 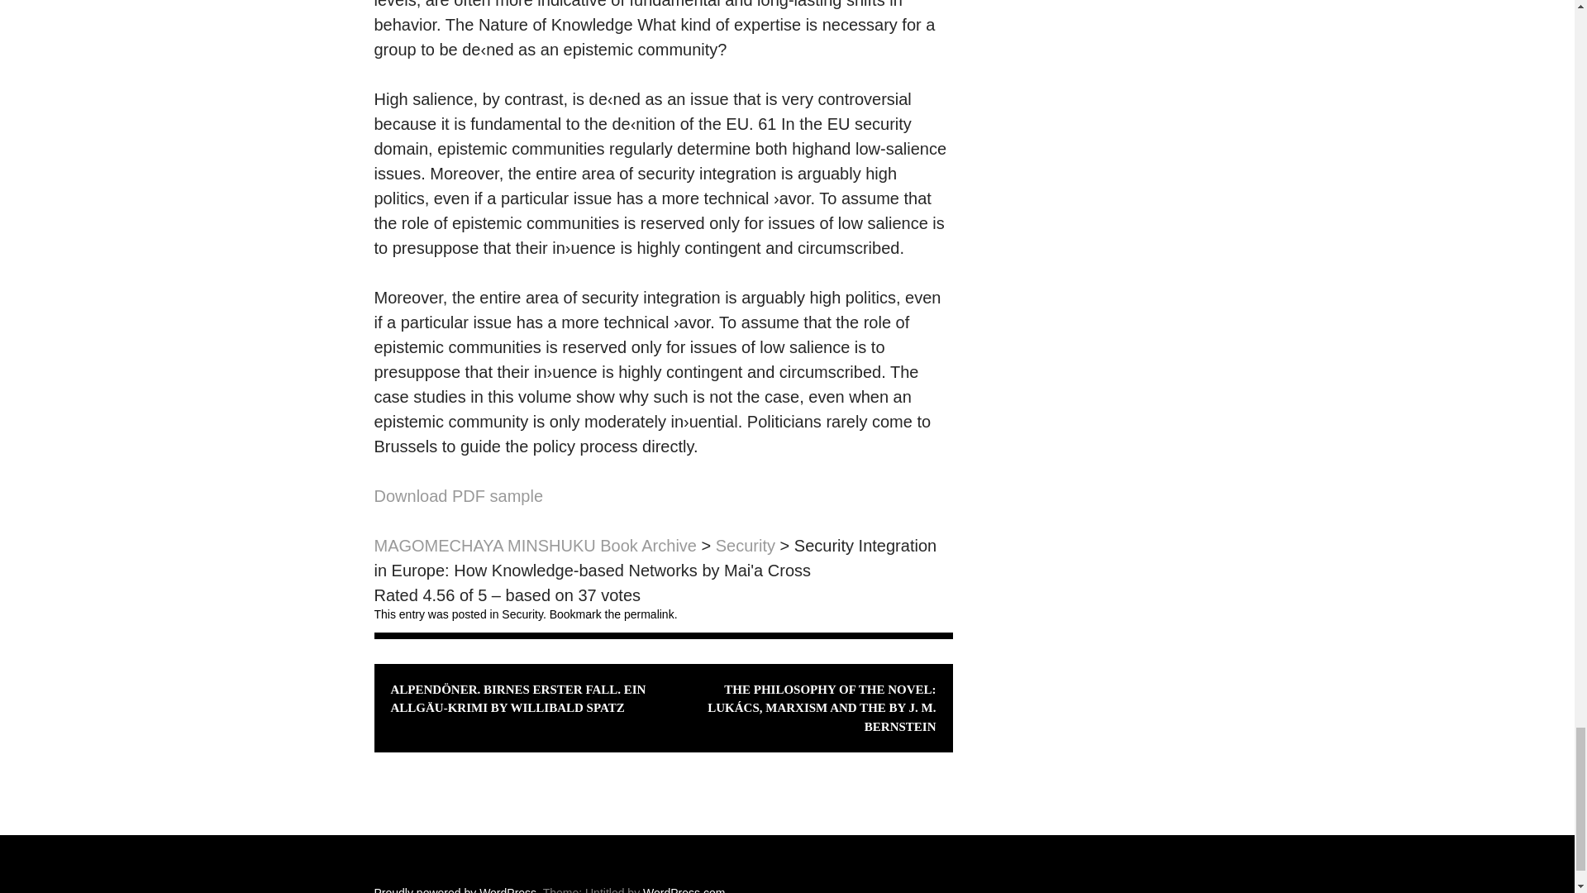 I want to click on Security, so click(x=746, y=546).